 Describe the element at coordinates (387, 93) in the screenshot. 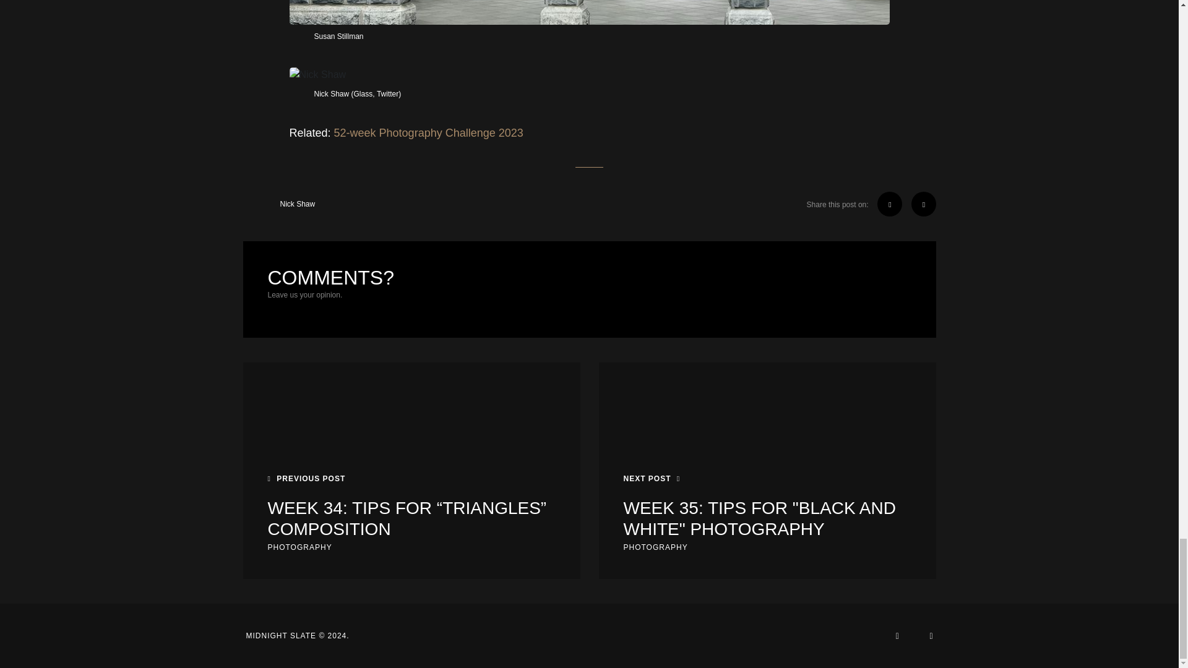

I see `Twitter` at that location.